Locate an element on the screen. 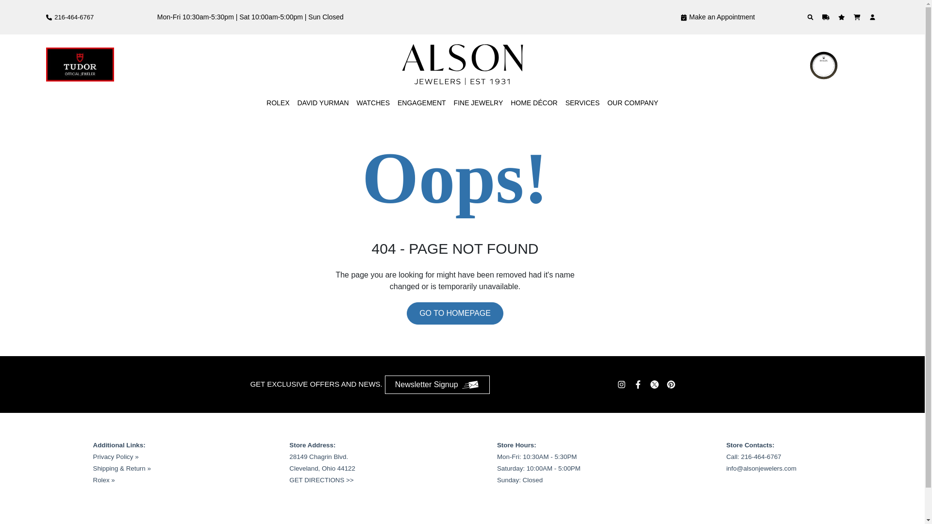  Rolex is located at coordinates (278, 103).